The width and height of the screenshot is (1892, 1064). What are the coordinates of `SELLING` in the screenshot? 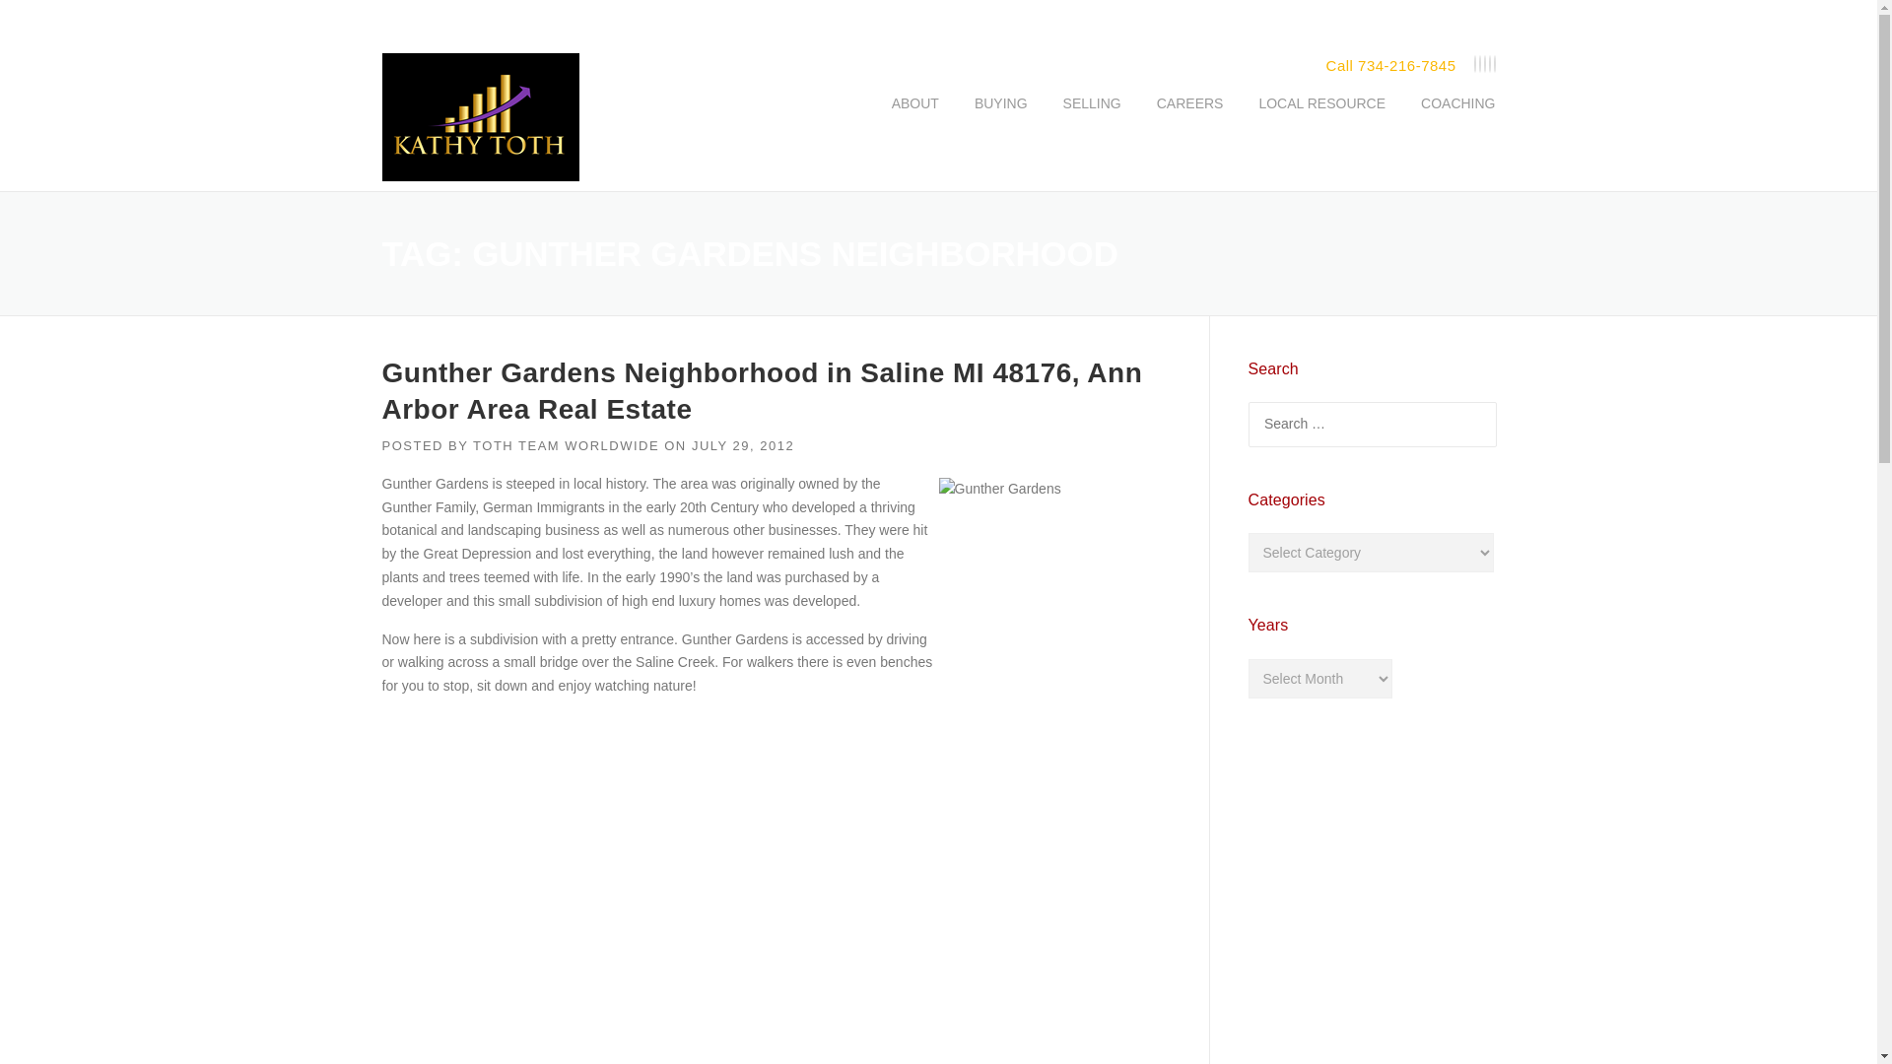 It's located at (1092, 118).